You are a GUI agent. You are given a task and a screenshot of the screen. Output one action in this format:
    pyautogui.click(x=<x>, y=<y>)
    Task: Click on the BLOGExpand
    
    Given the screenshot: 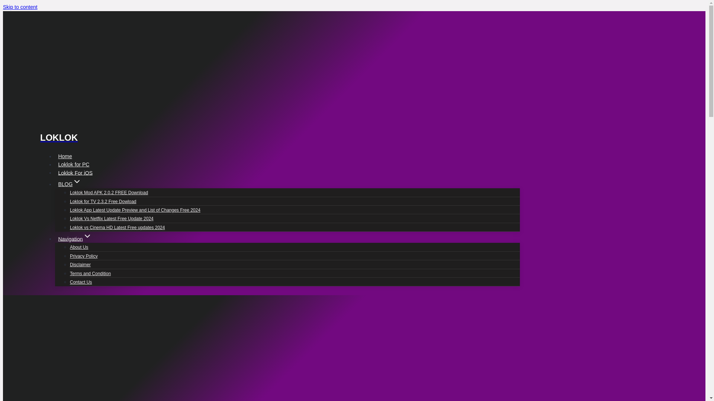 What is the action you would take?
    pyautogui.click(x=70, y=184)
    